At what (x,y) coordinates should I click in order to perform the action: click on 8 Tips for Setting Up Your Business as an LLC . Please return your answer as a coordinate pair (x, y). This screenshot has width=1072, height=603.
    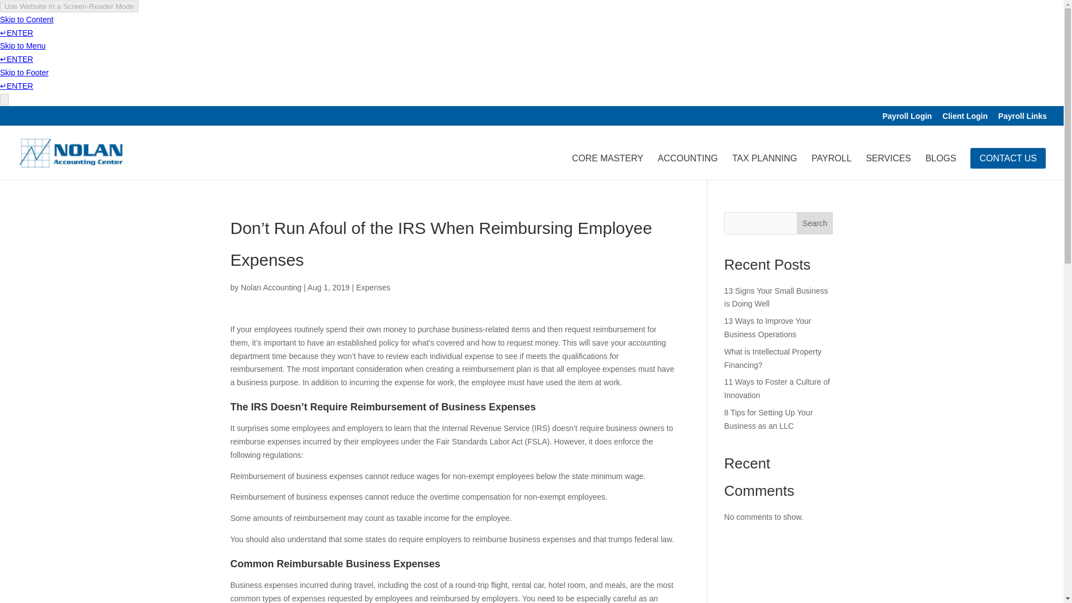
    Looking at the image, I should click on (768, 419).